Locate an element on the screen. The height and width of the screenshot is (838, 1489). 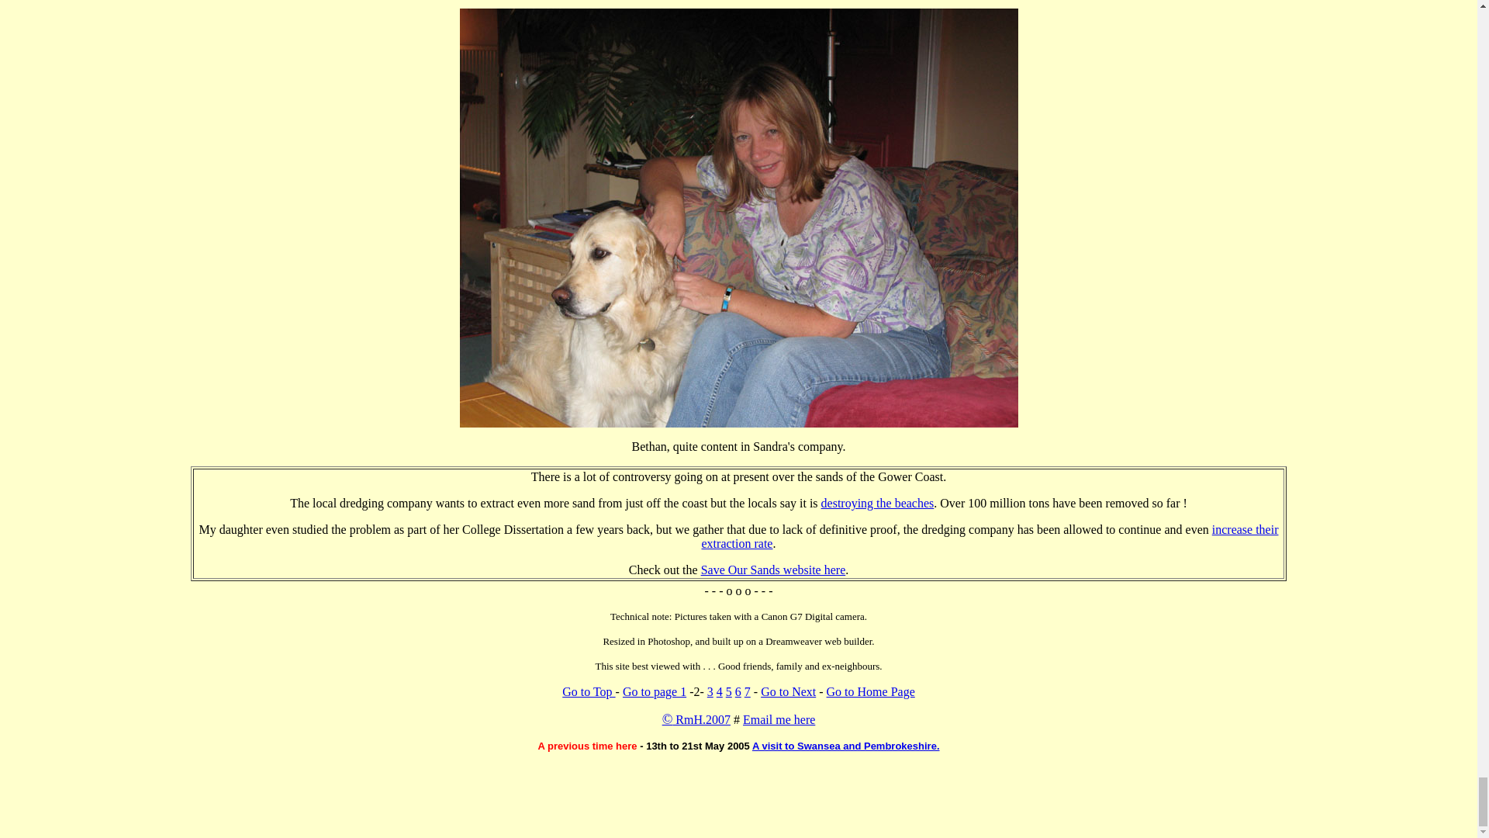
Email me here is located at coordinates (779, 720).